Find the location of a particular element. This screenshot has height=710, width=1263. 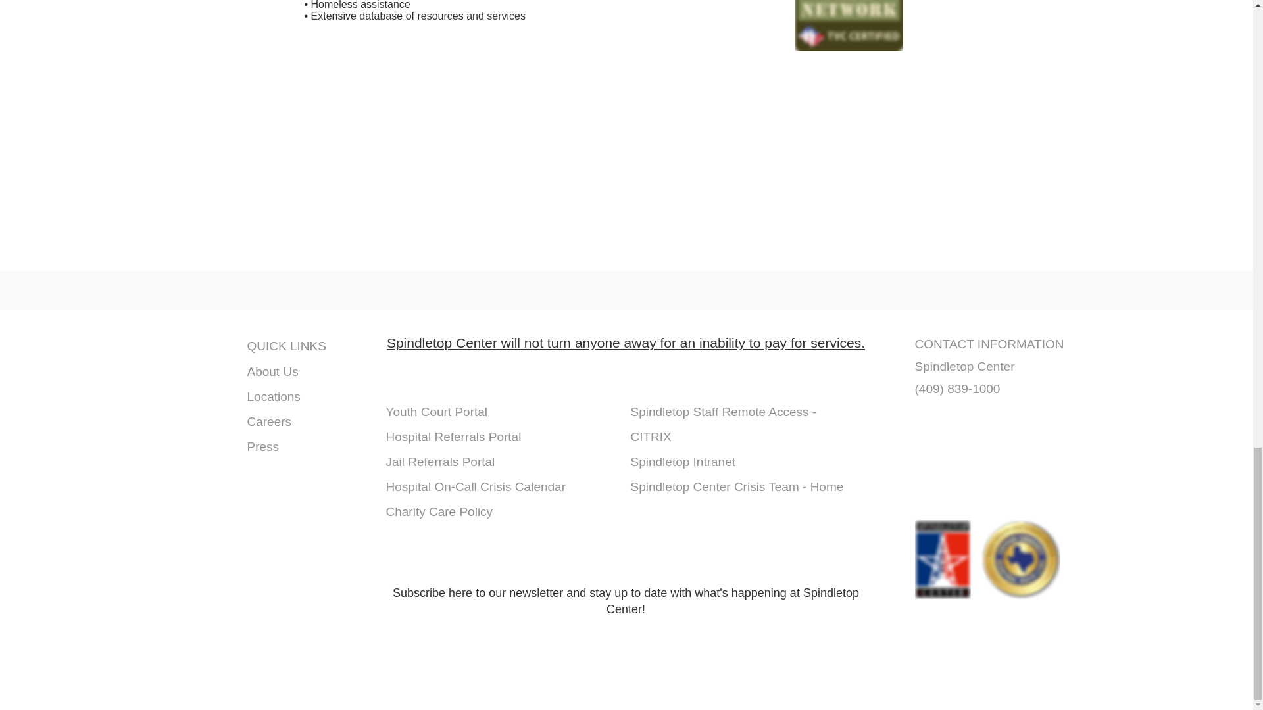

Youth Court Portal  is located at coordinates (438, 412).